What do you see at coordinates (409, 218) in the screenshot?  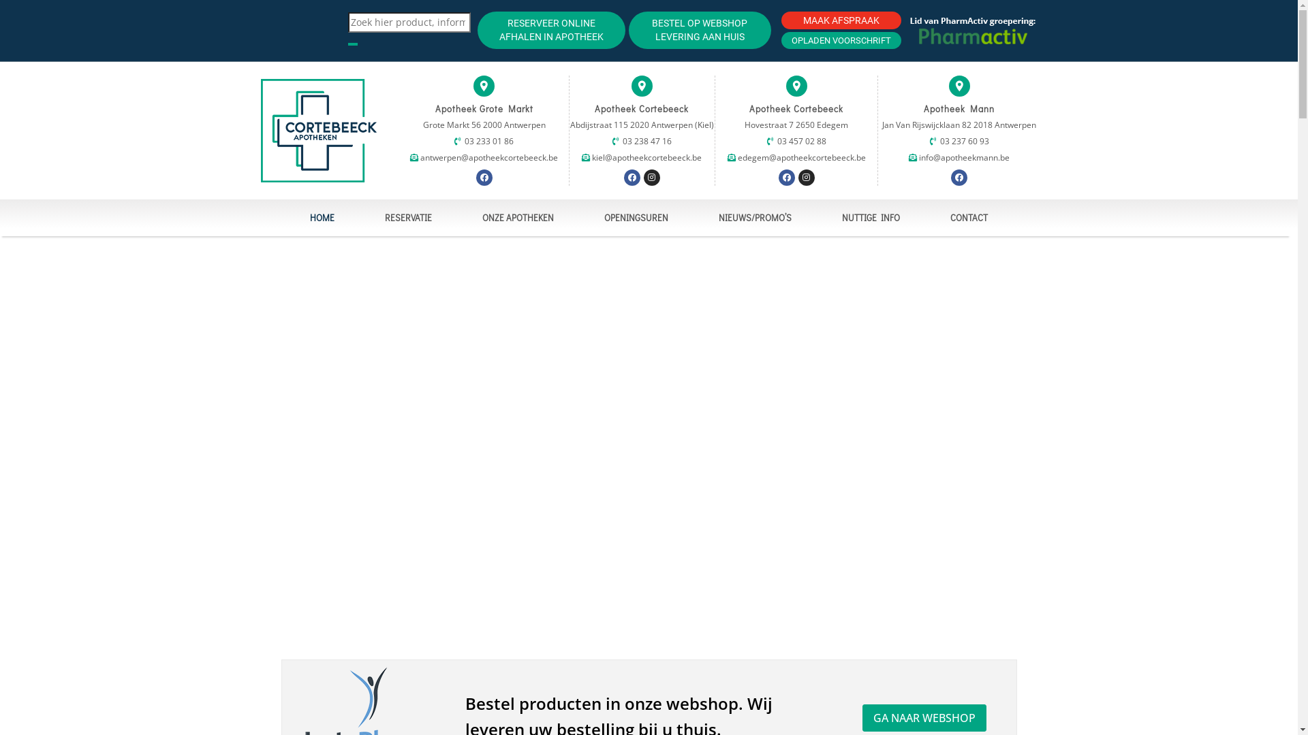 I see `RESERVATIE` at bounding box center [409, 218].